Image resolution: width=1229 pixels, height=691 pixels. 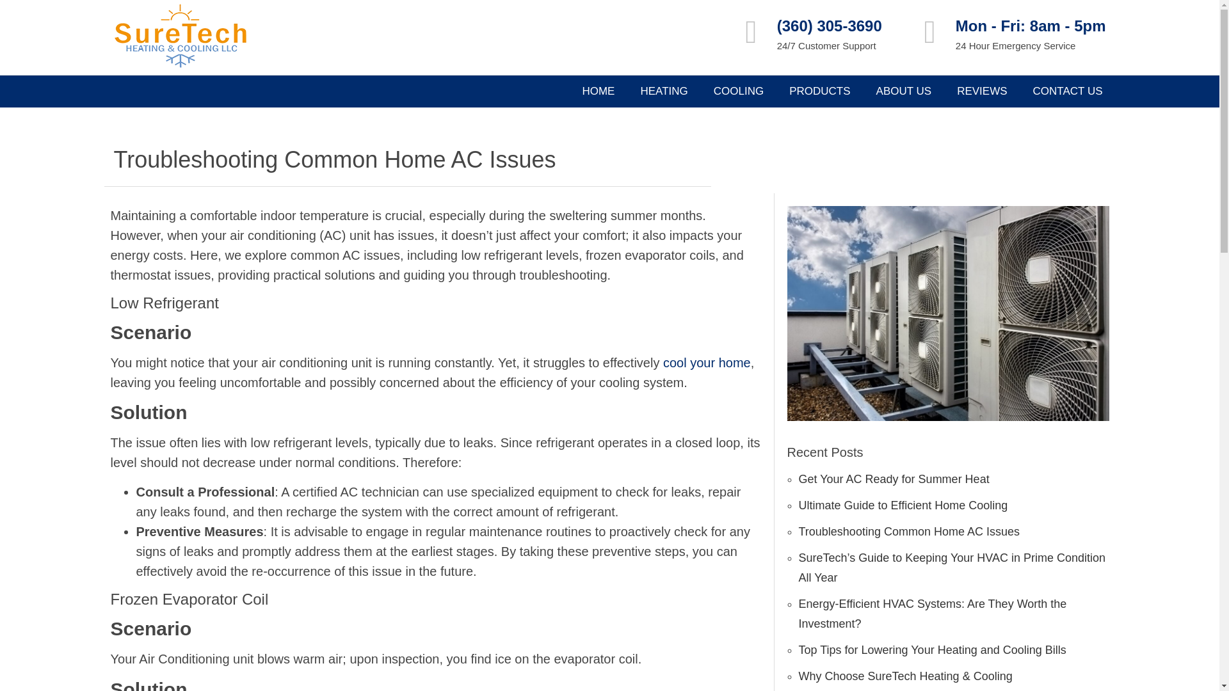 What do you see at coordinates (739, 91) in the screenshot?
I see `COOLING` at bounding box center [739, 91].